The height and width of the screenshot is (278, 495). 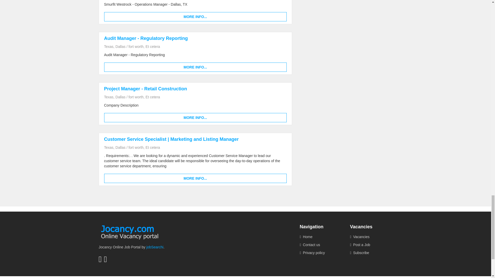 I want to click on Texas, so click(x=109, y=97).